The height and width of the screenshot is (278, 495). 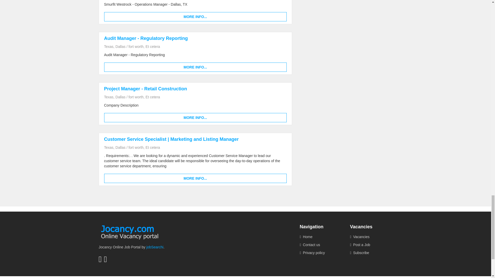 I want to click on Texas, so click(x=109, y=97).